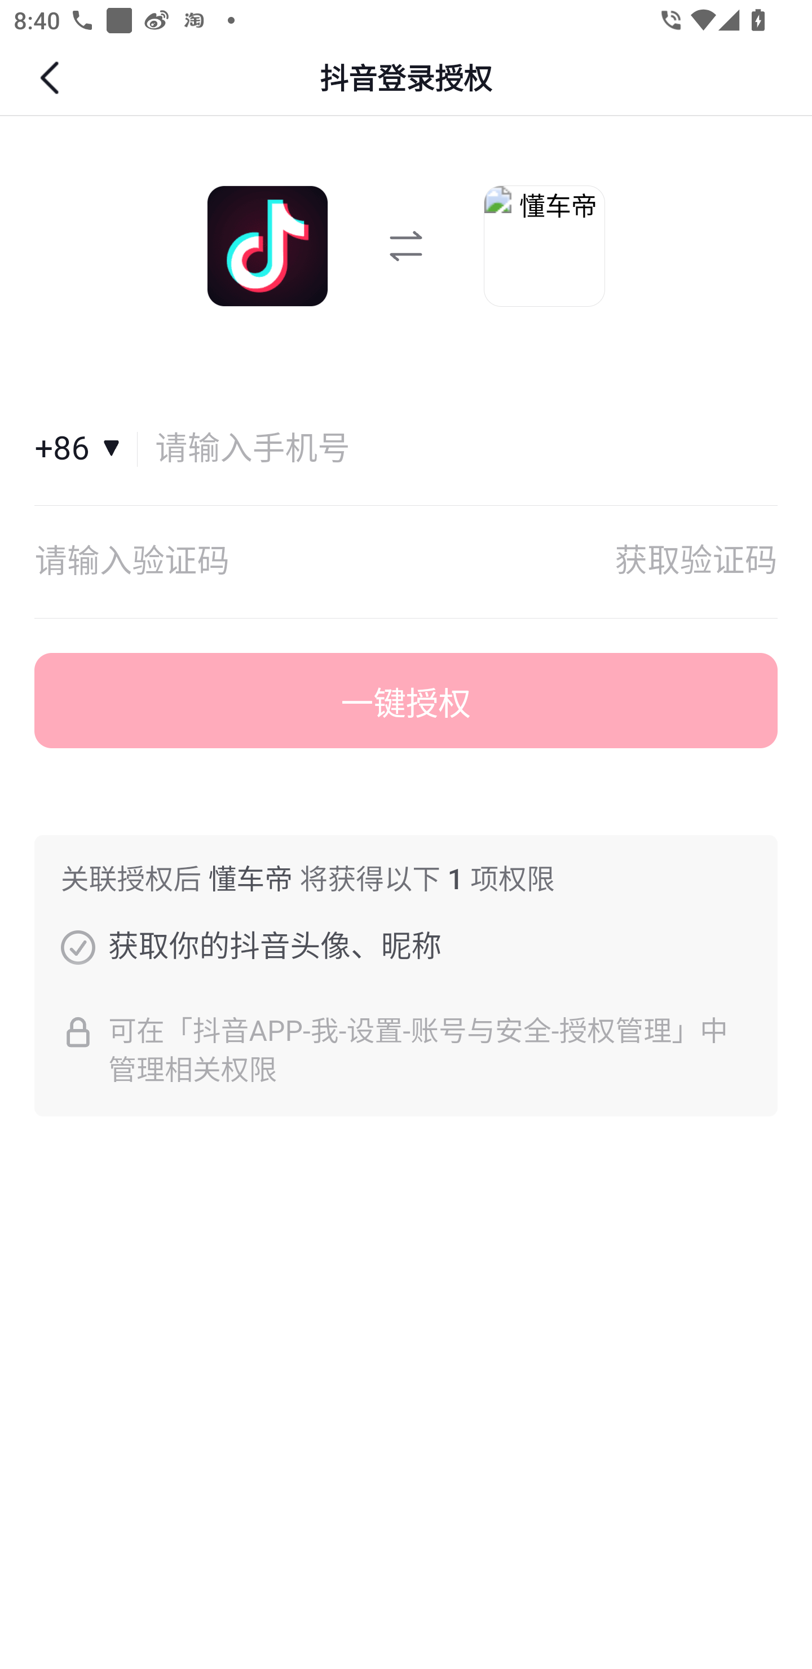  I want to click on 一键授权, so click(406, 701).